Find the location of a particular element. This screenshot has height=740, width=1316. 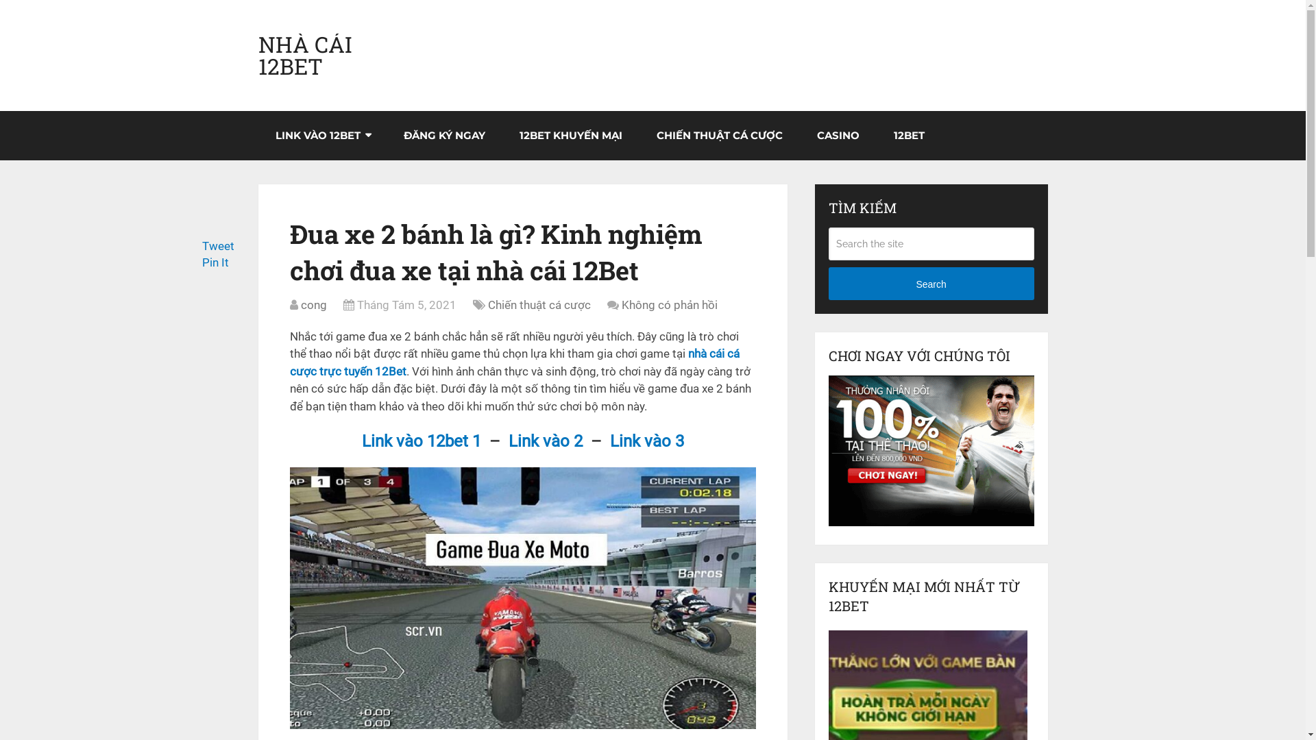

CASINO is located at coordinates (838, 136).